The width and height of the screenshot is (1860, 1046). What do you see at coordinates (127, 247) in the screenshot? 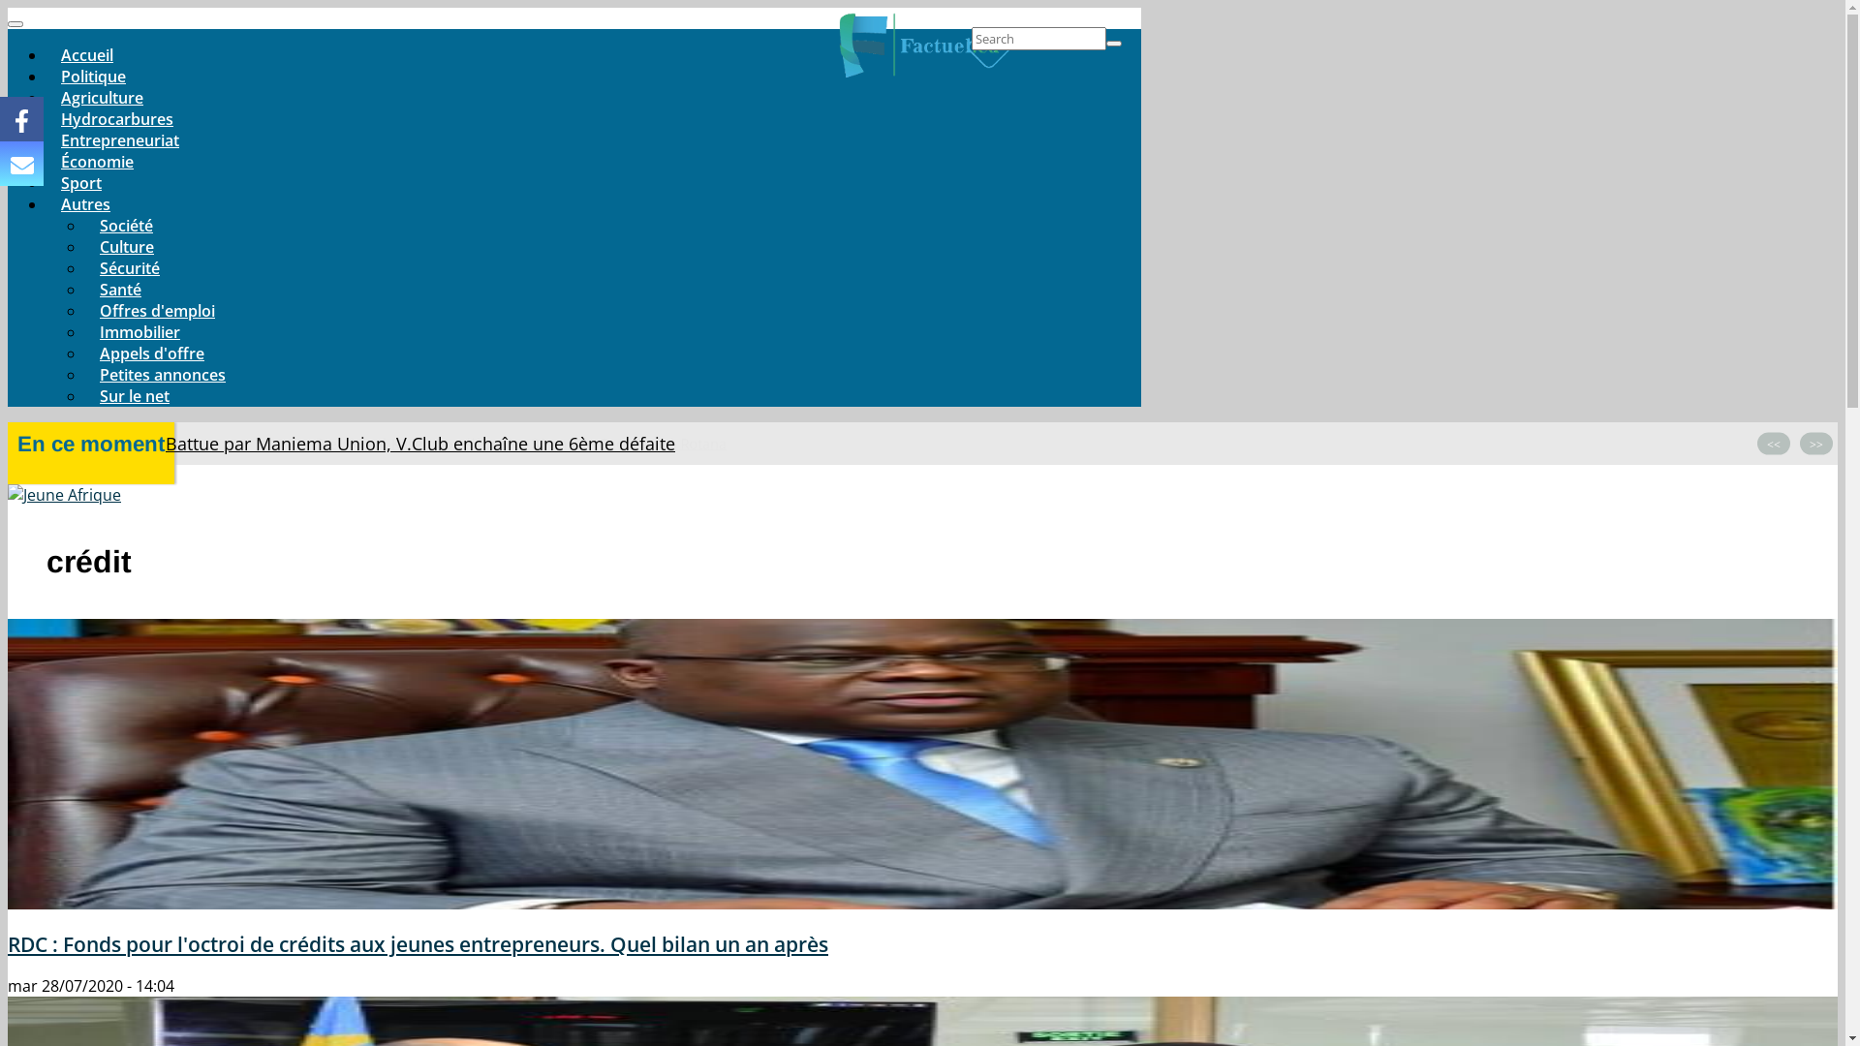
I see `Culture` at bounding box center [127, 247].